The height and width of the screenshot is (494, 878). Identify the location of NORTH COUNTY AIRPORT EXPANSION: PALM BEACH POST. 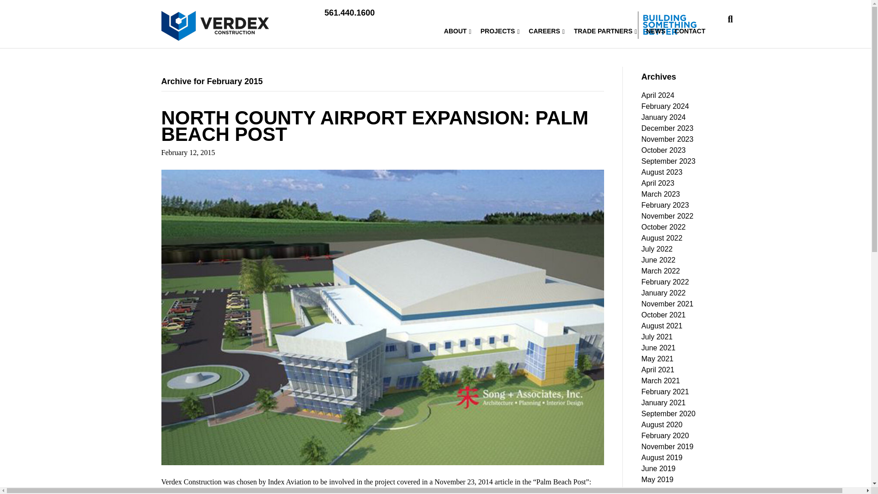
(374, 126).